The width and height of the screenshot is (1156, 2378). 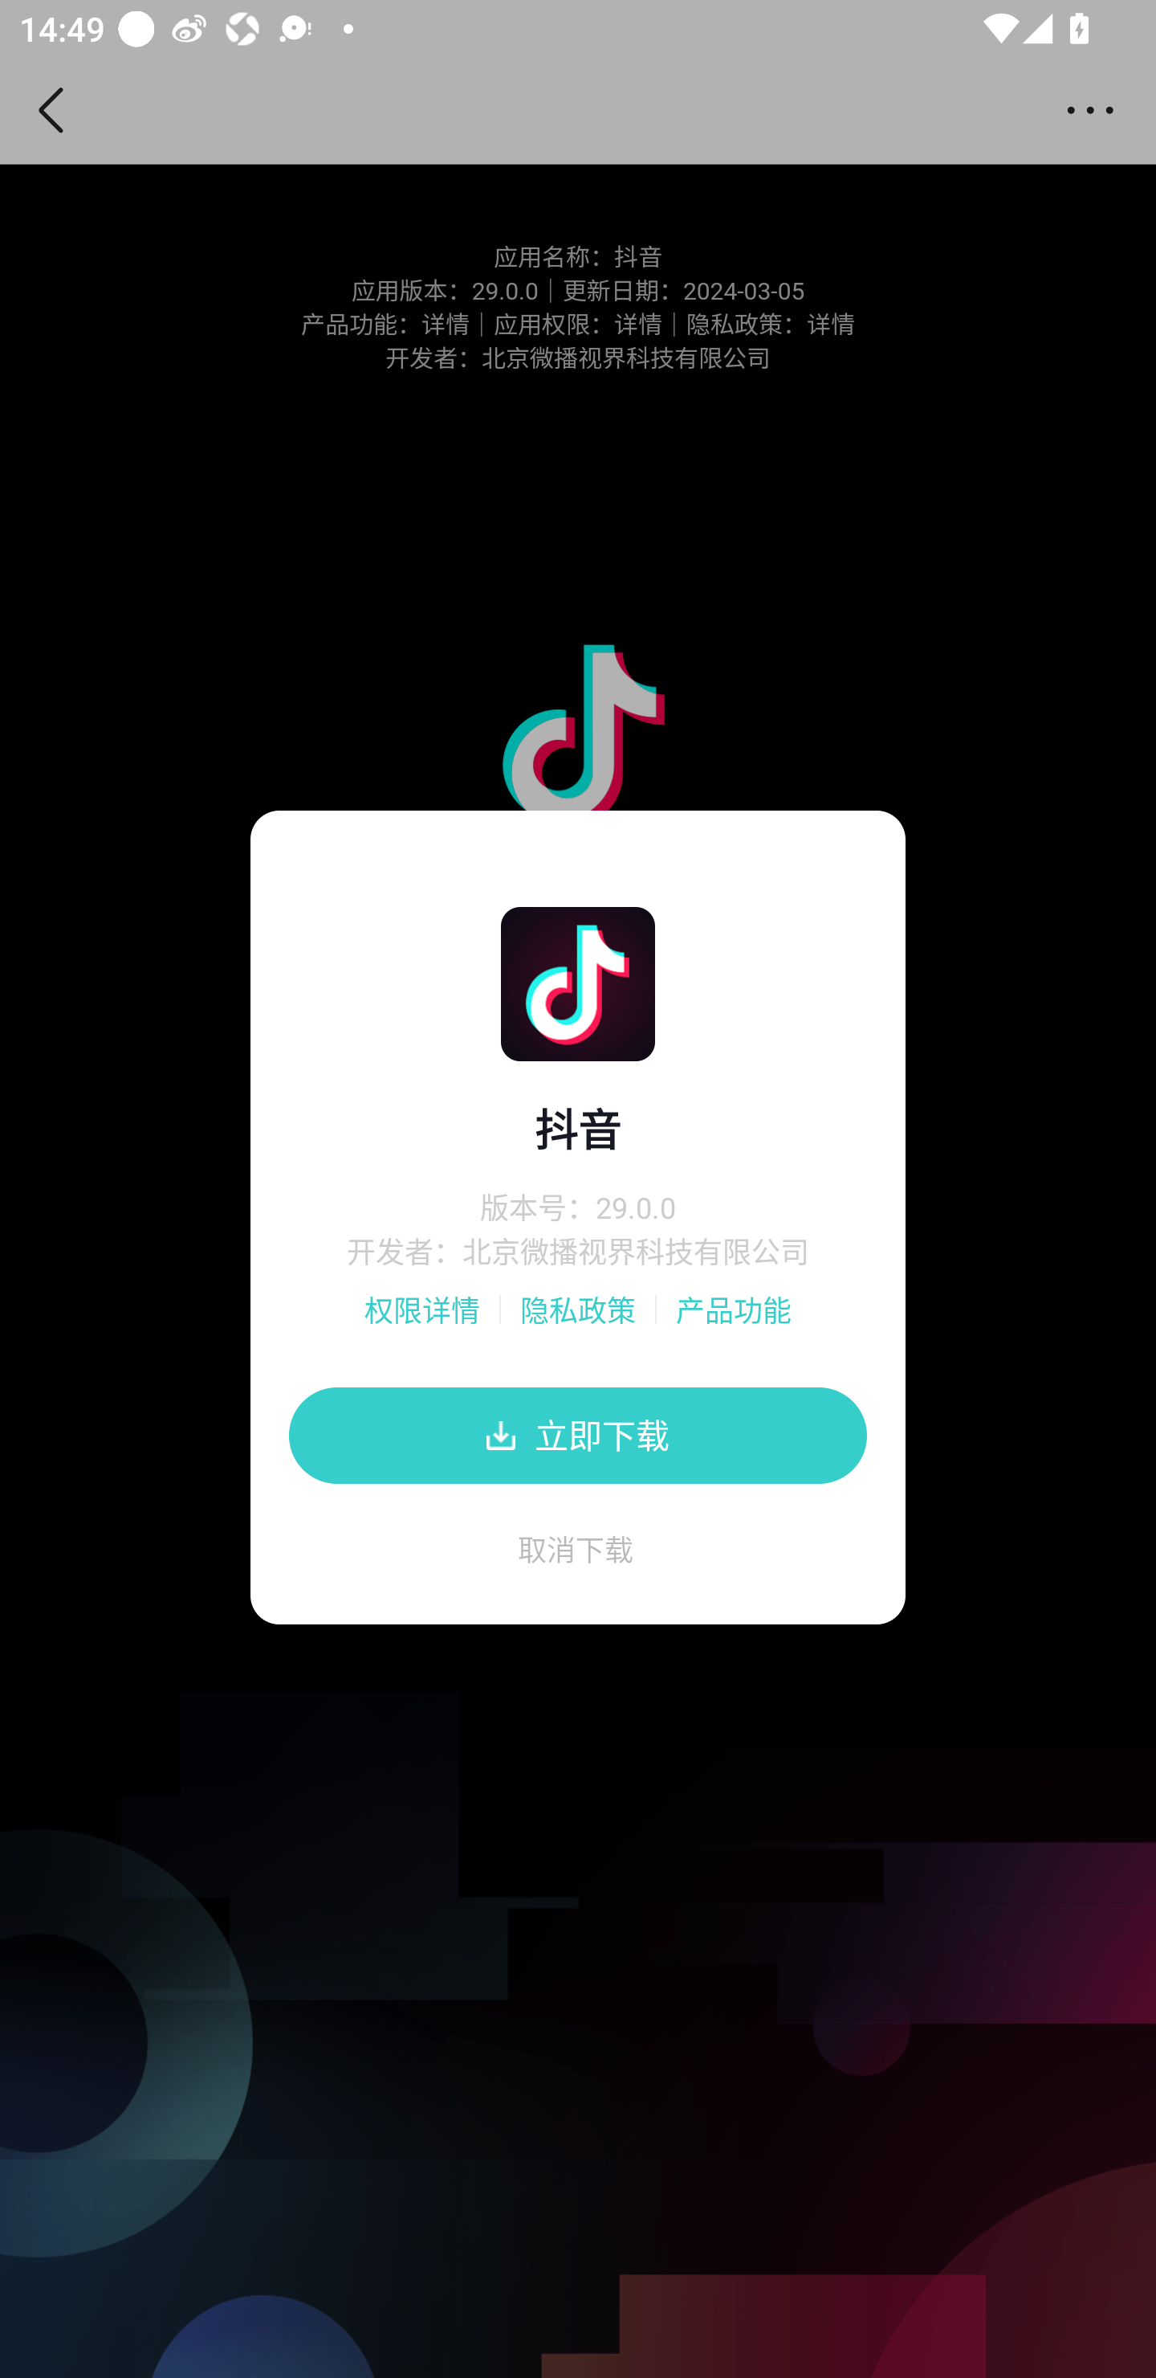 What do you see at coordinates (578, 1309) in the screenshot?
I see `隐私政策` at bounding box center [578, 1309].